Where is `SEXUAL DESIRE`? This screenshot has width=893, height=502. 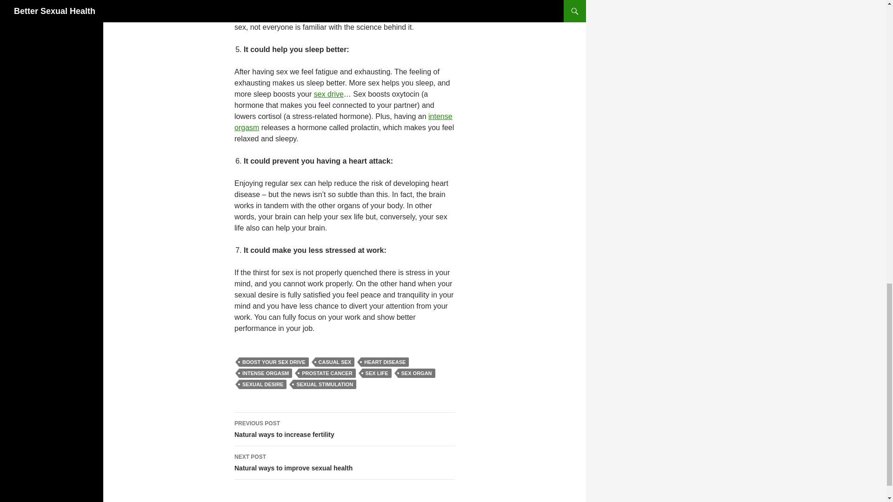
SEXUAL DESIRE is located at coordinates (327, 373).